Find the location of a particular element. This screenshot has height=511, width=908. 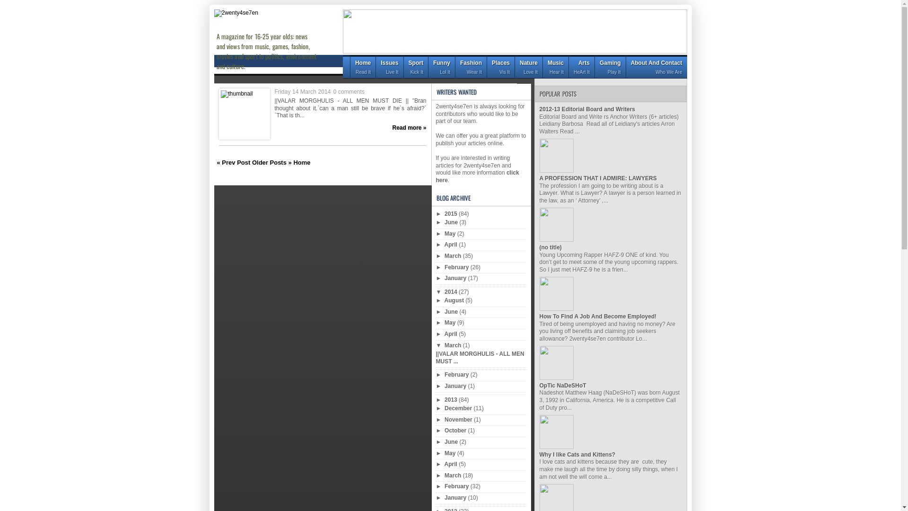

About And Contact
Who We Are is located at coordinates (656, 67).